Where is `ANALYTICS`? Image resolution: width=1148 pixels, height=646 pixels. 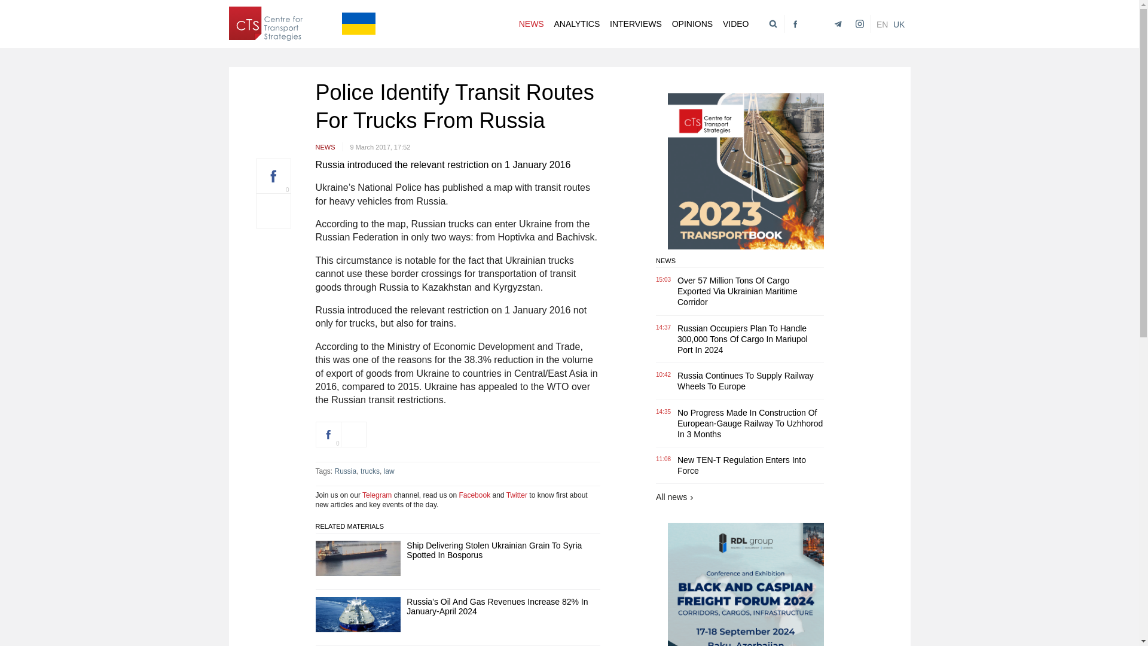 ANALYTICS is located at coordinates (576, 24).